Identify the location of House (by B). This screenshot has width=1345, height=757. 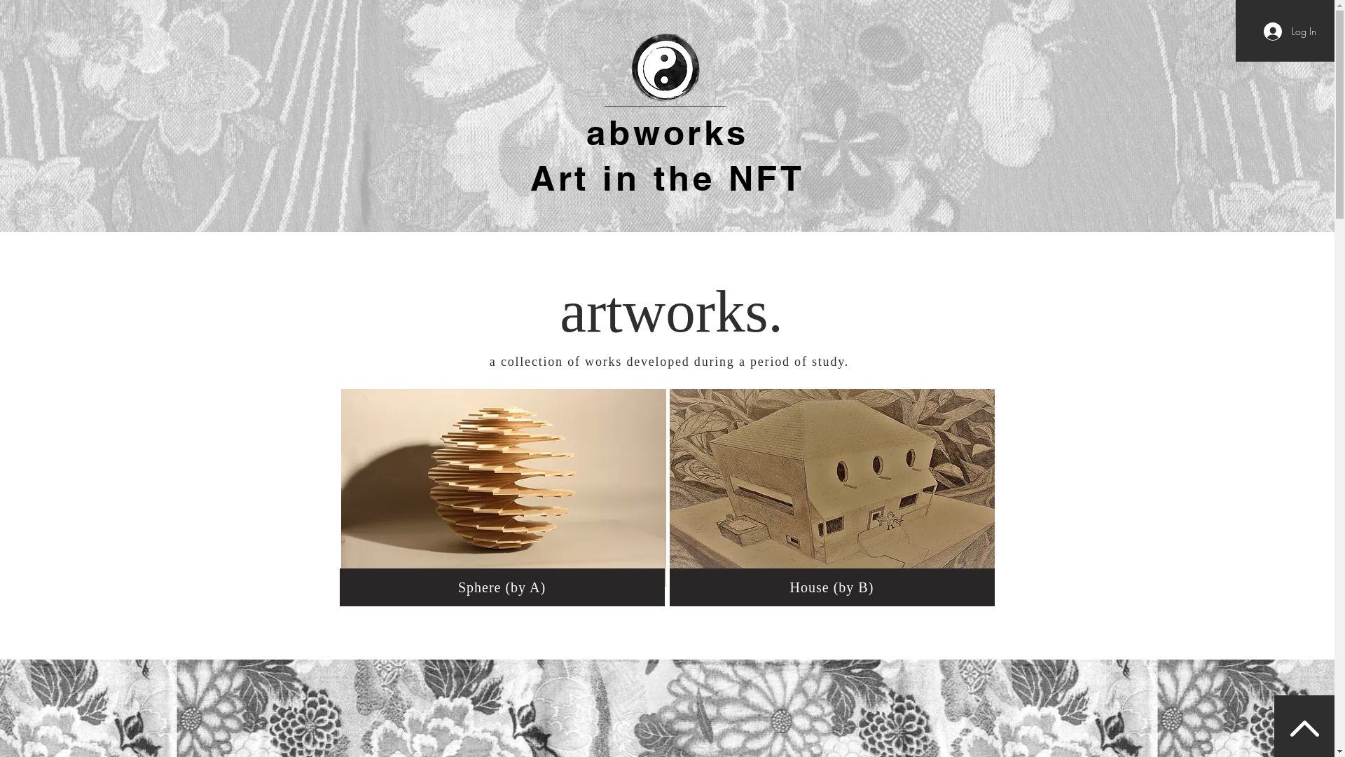
(832, 587).